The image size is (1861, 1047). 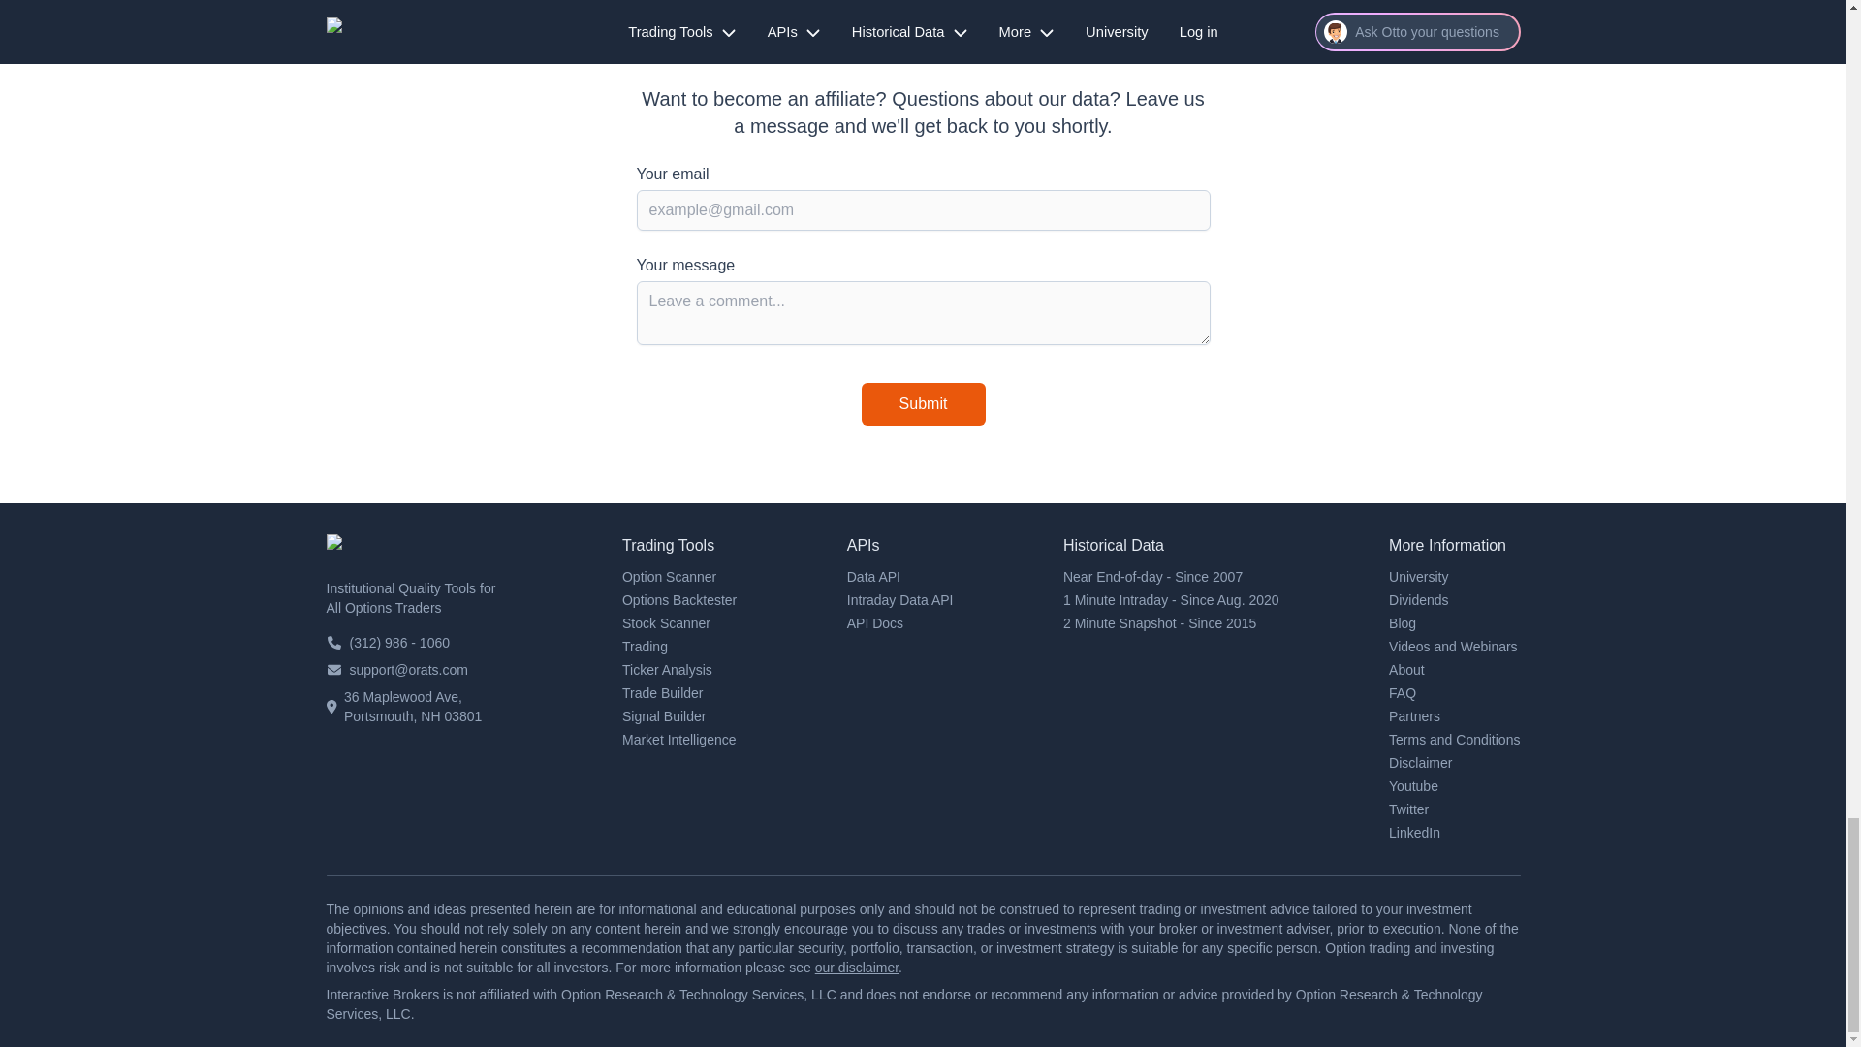 I want to click on Videos and Webinars, so click(x=1453, y=646).